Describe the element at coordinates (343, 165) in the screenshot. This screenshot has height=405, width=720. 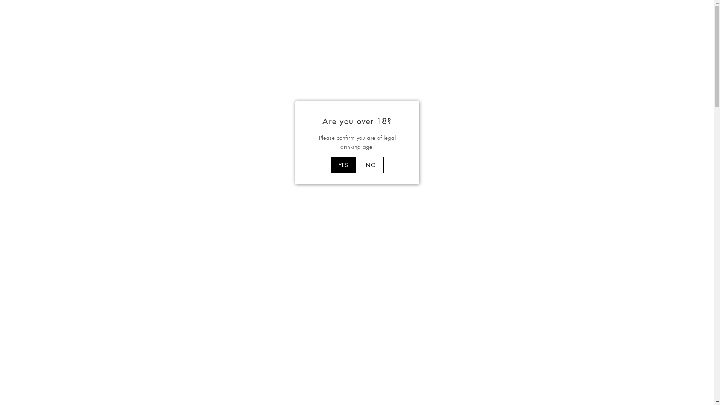
I see `YES` at that location.